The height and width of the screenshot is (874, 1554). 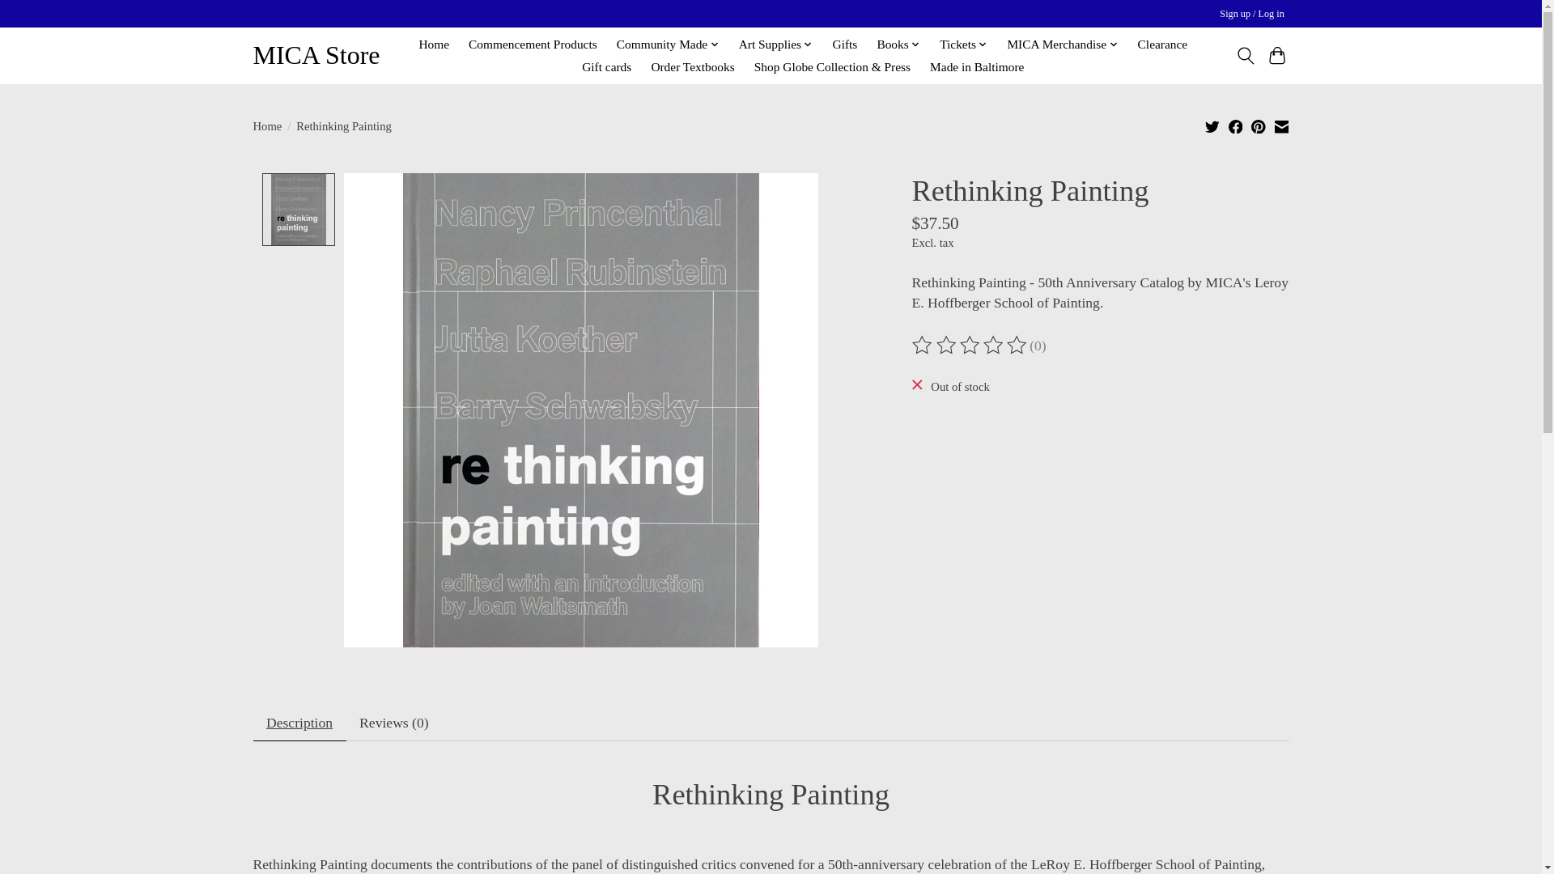 I want to click on Share on Twitter, so click(x=1212, y=126).